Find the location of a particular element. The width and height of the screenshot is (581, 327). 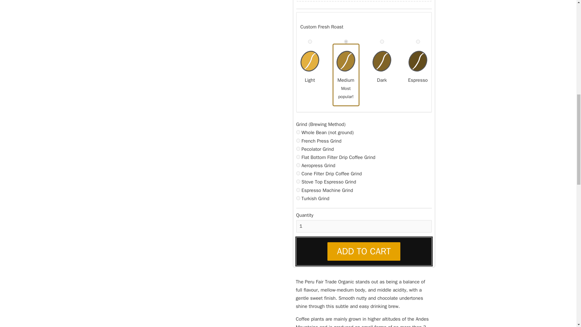

Add to Cart is located at coordinates (364, 251).